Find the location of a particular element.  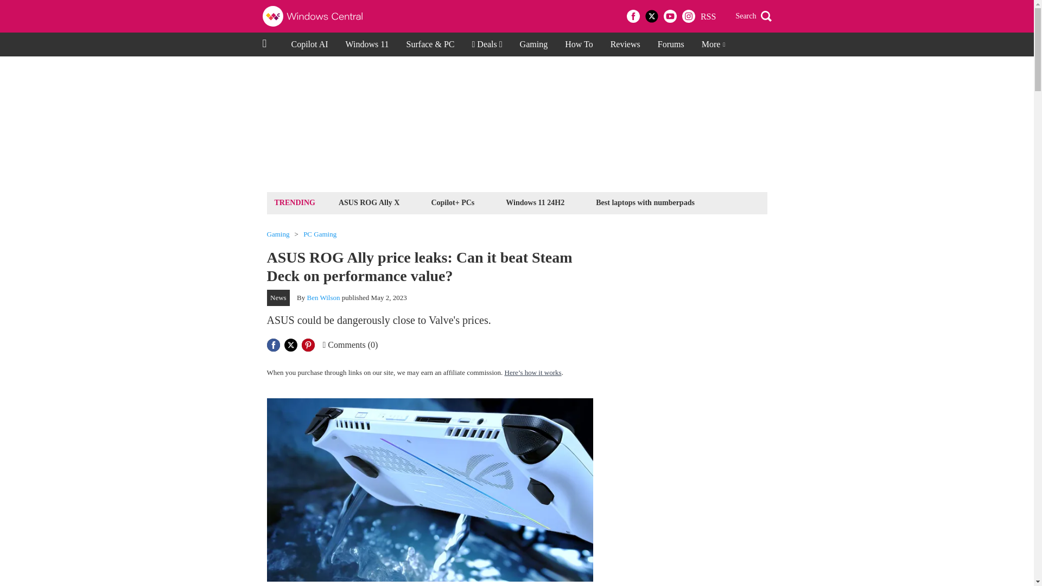

News is located at coordinates (278, 297).